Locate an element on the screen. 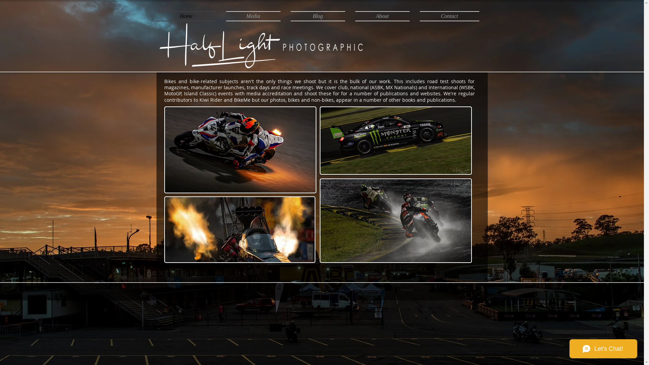 Image resolution: width=649 pixels, height=365 pixels. Blog is located at coordinates (318, 16).